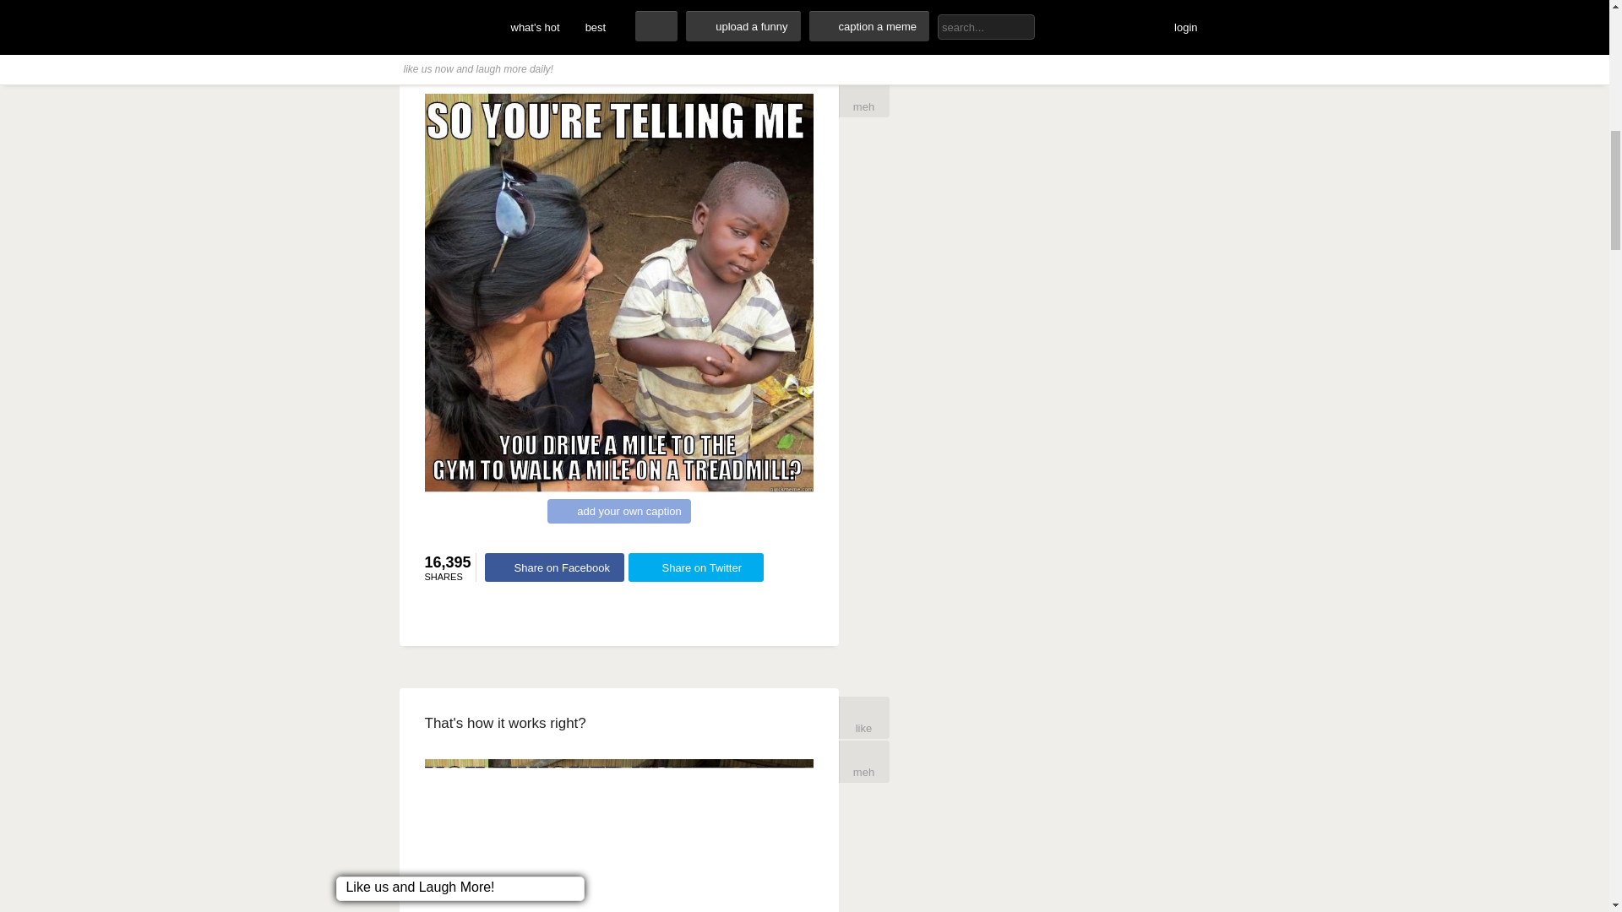 This screenshot has height=912, width=1622. What do you see at coordinates (696, 567) in the screenshot?
I see `Share on Twitter` at bounding box center [696, 567].